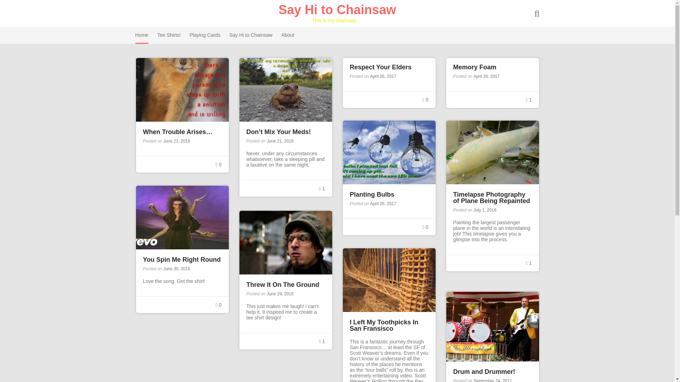 This screenshot has width=680, height=382. I want to click on Say Hi to Chainsaw, so click(251, 35).